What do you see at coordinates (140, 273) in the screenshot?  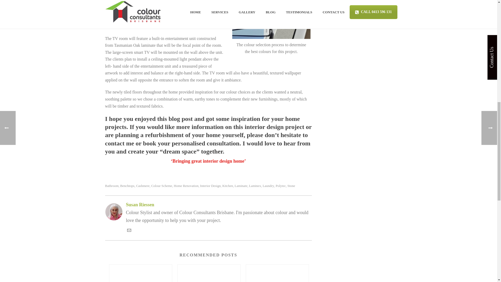 I see `Paint colour schemes for the exterior of your home` at bounding box center [140, 273].